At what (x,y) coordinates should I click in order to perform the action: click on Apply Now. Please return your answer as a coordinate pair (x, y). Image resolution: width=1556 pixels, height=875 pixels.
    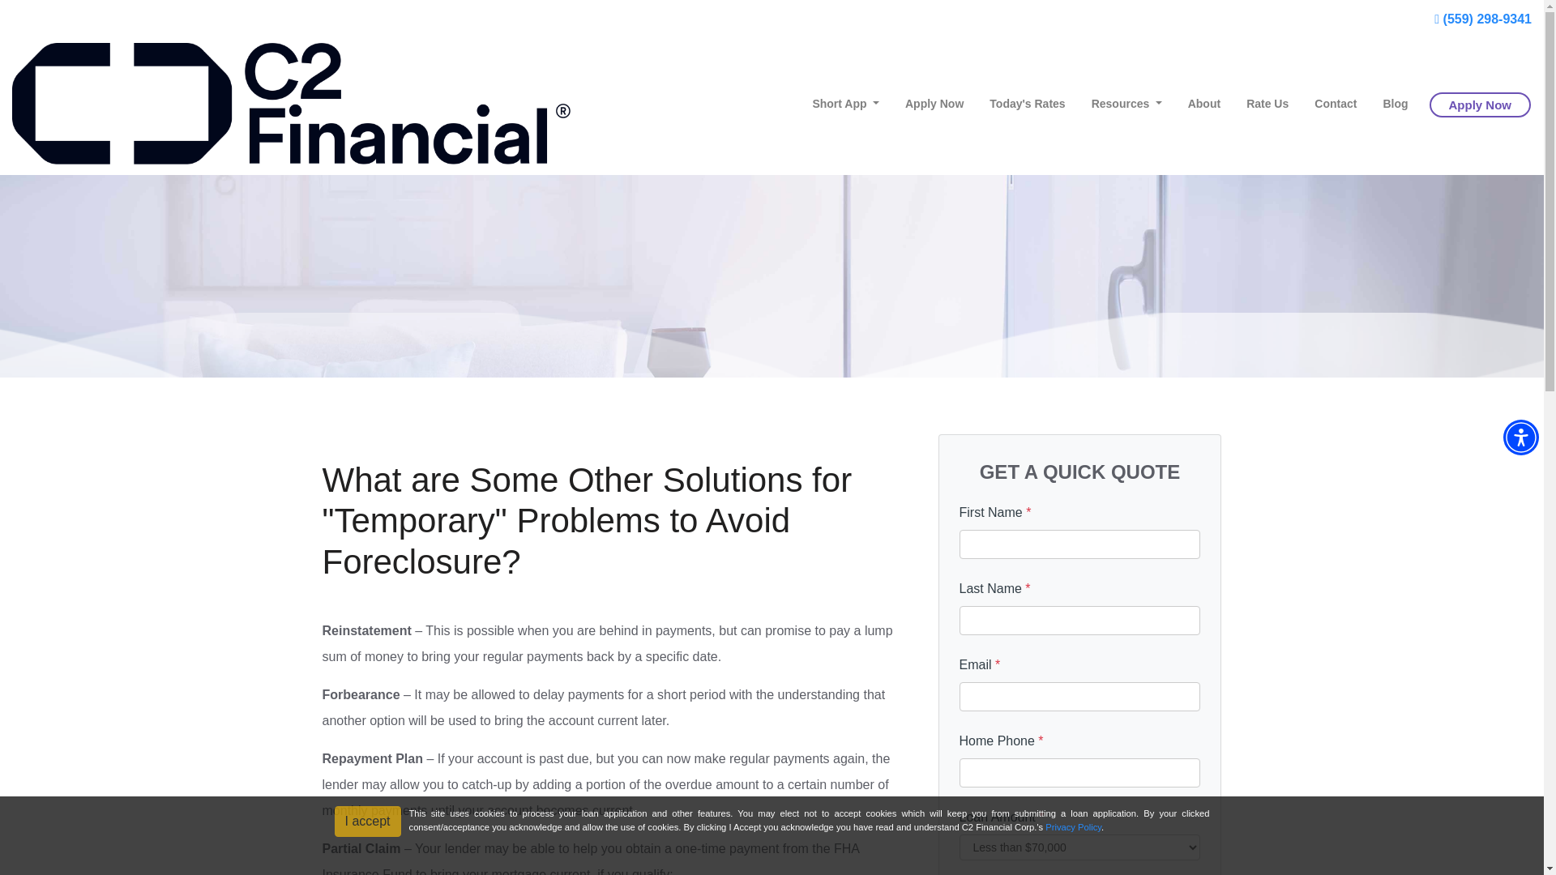
    Looking at the image, I should click on (934, 104).